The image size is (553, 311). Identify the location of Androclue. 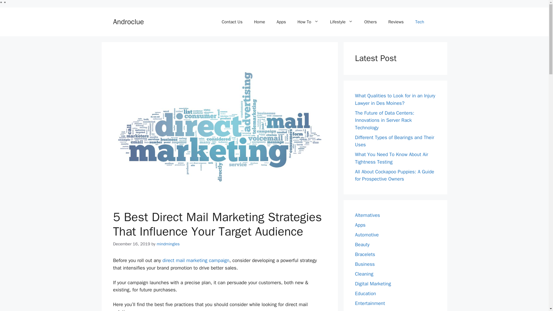
(128, 22).